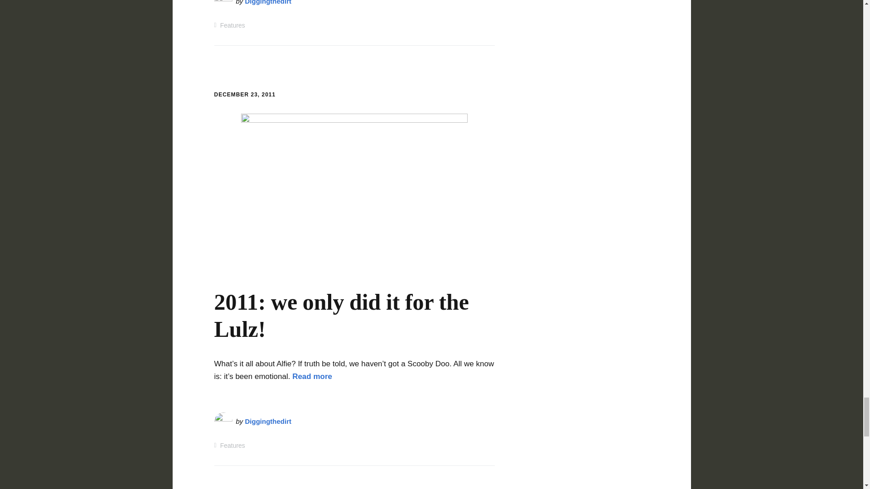 This screenshot has height=489, width=870. What do you see at coordinates (312, 376) in the screenshot?
I see `Read more` at bounding box center [312, 376].